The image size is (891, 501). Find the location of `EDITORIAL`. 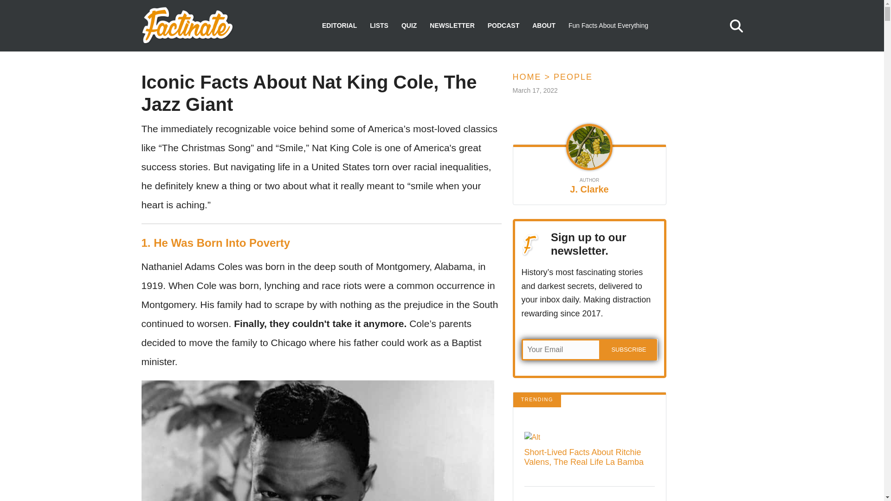

EDITORIAL is located at coordinates (339, 26).